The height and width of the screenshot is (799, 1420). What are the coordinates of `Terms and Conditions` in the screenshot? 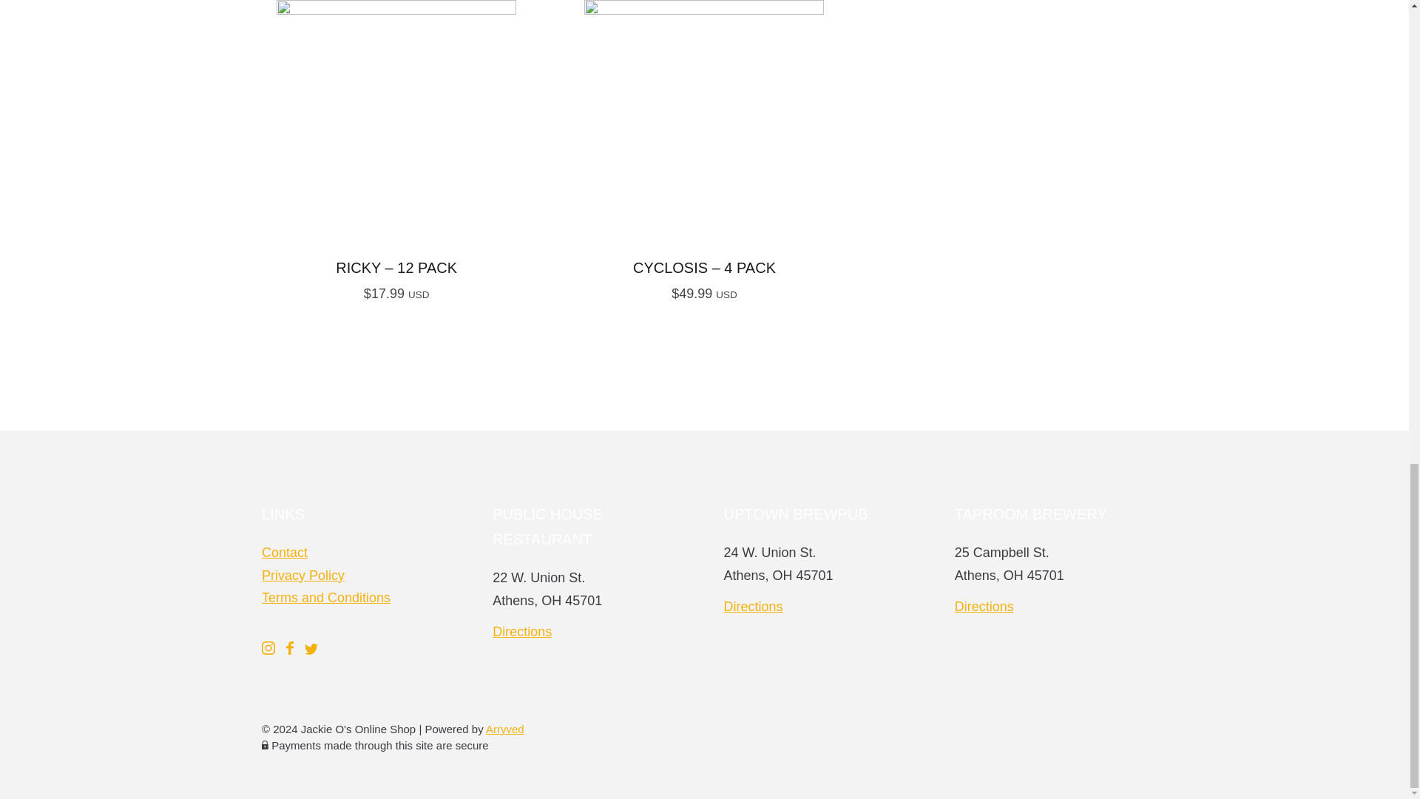 It's located at (325, 598).